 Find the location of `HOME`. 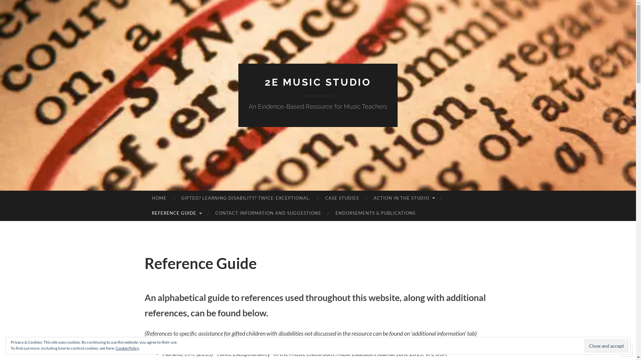

HOME is located at coordinates (159, 198).